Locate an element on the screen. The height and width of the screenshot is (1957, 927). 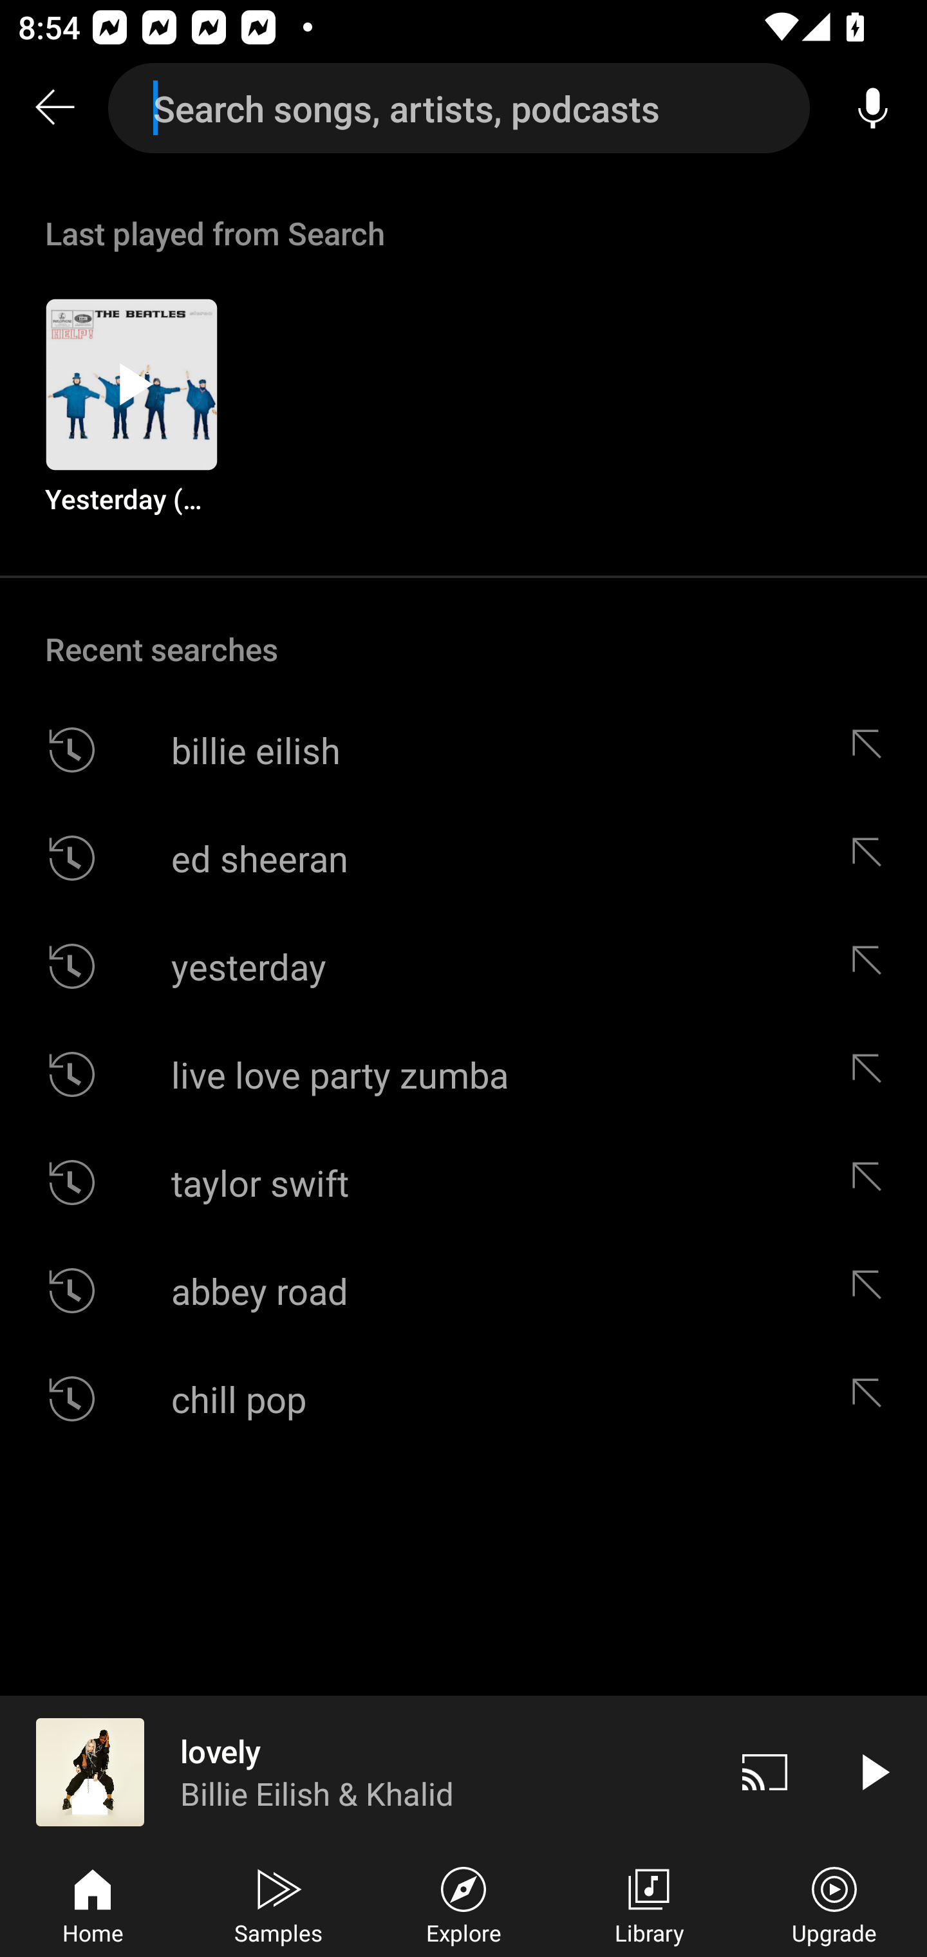
Home is located at coordinates (93, 1903).